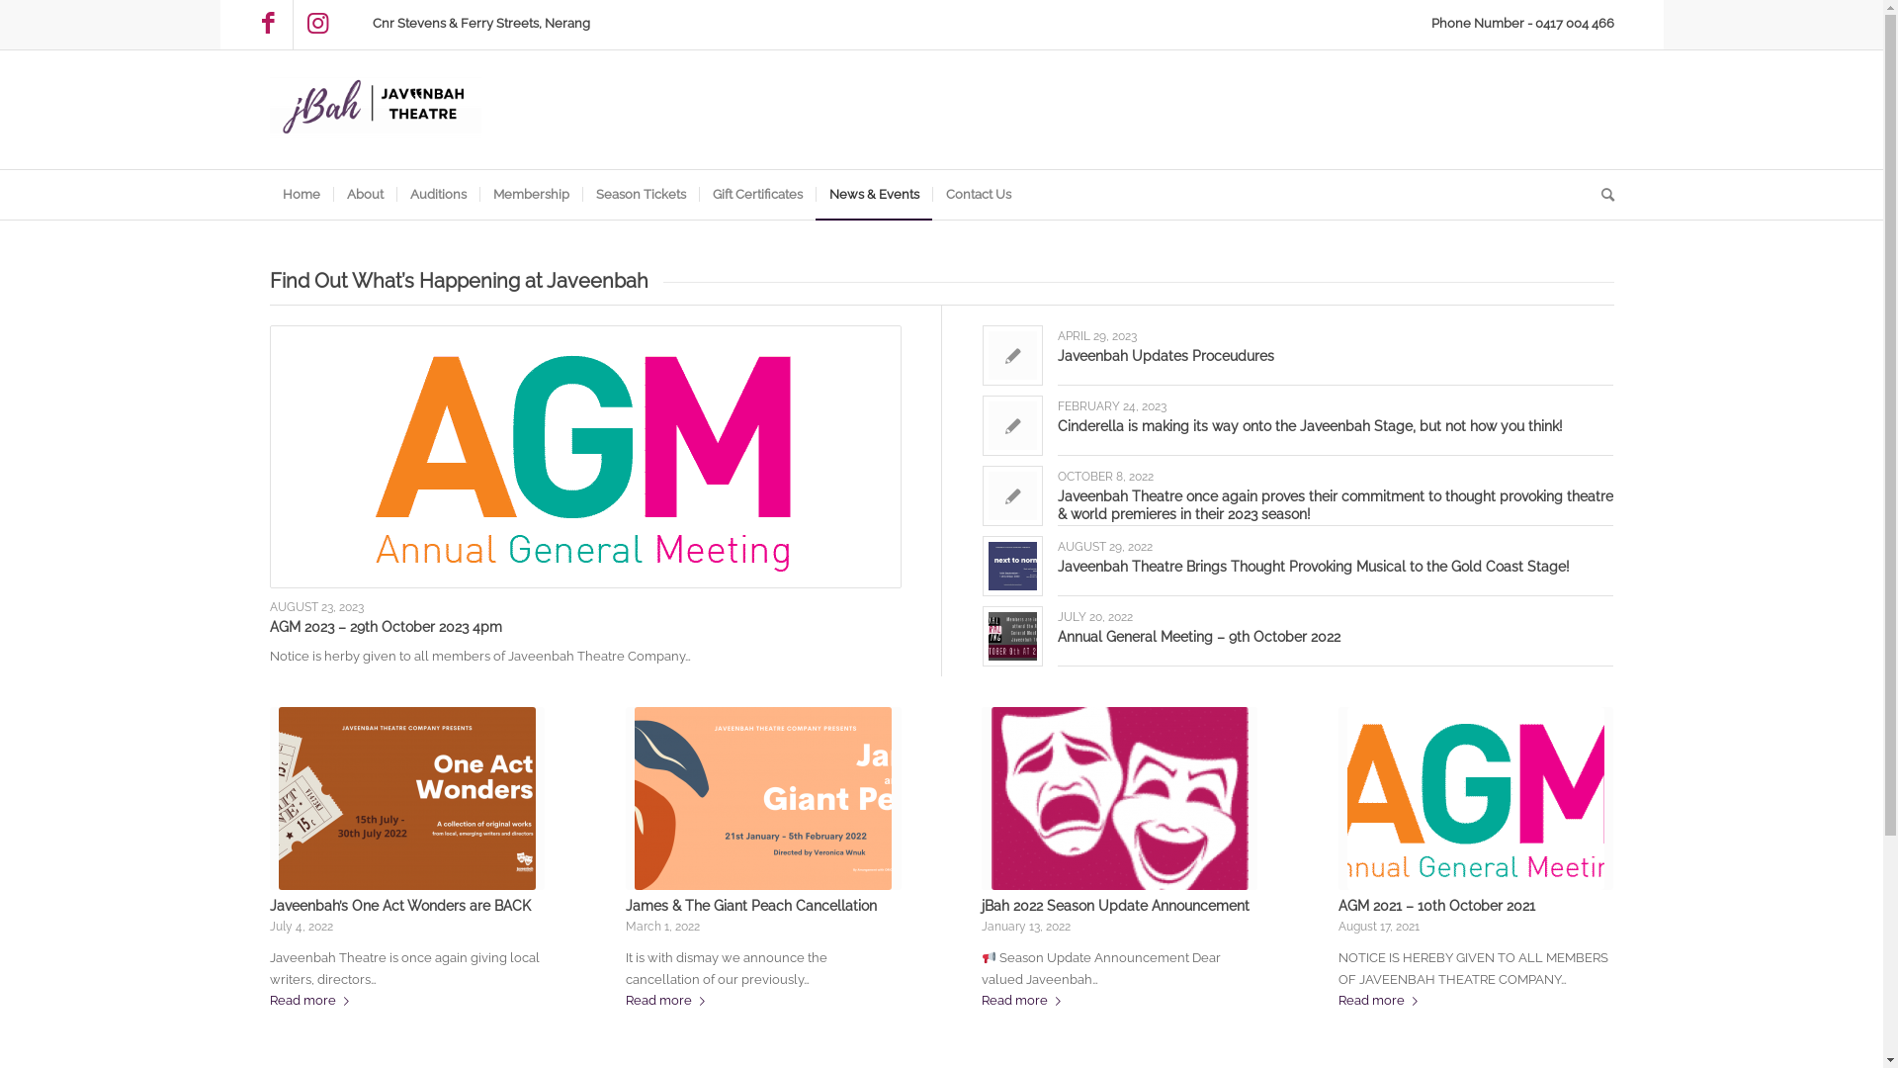 The image size is (1898, 1068). I want to click on Instagram, so click(317, 25).